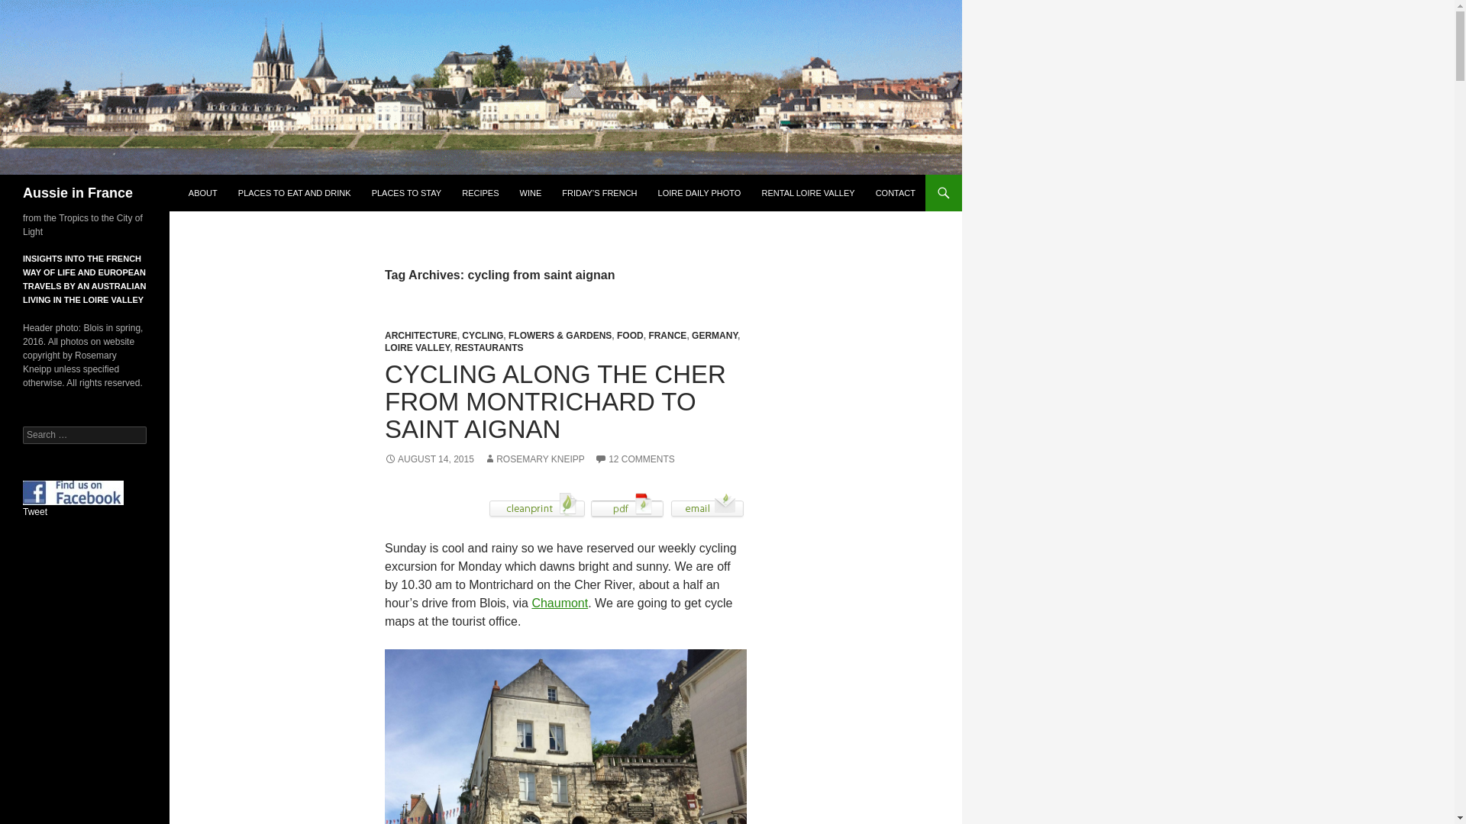  I want to click on GERMANY, so click(715, 336).